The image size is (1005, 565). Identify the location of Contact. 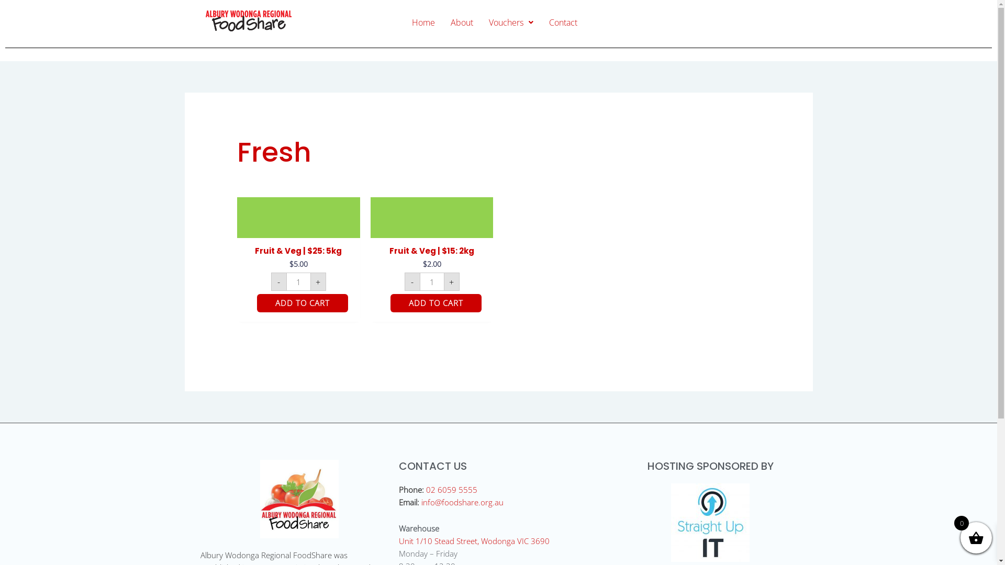
(563, 22).